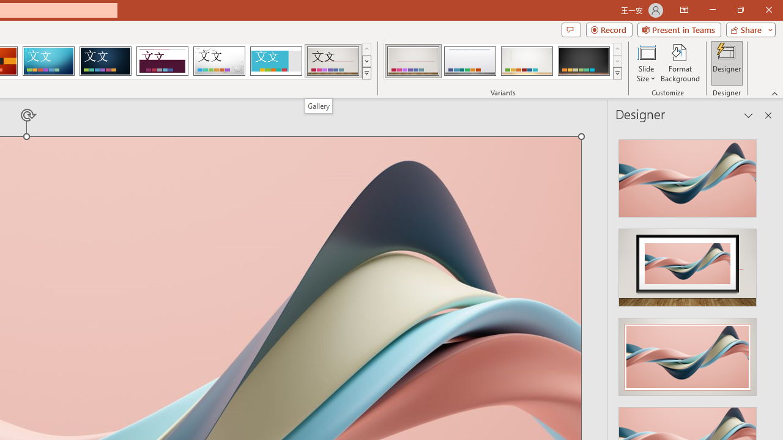 This screenshot has height=440, width=783. Describe the element at coordinates (275, 61) in the screenshot. I see `Frame` at that location.